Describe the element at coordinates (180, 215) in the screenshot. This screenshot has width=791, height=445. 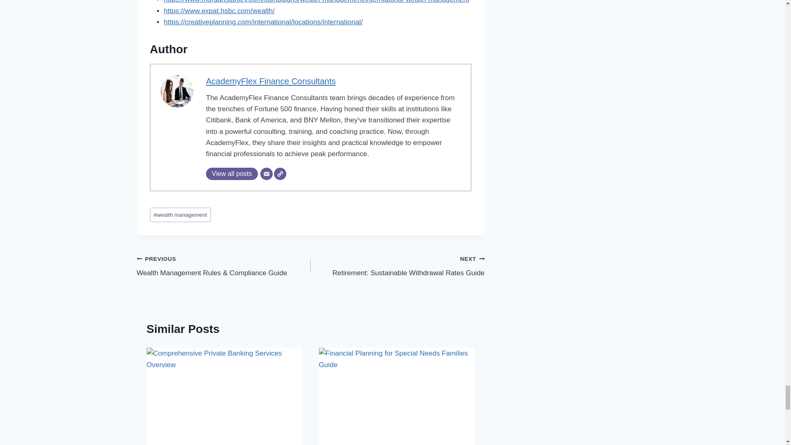
I see `wealth management` at that location.